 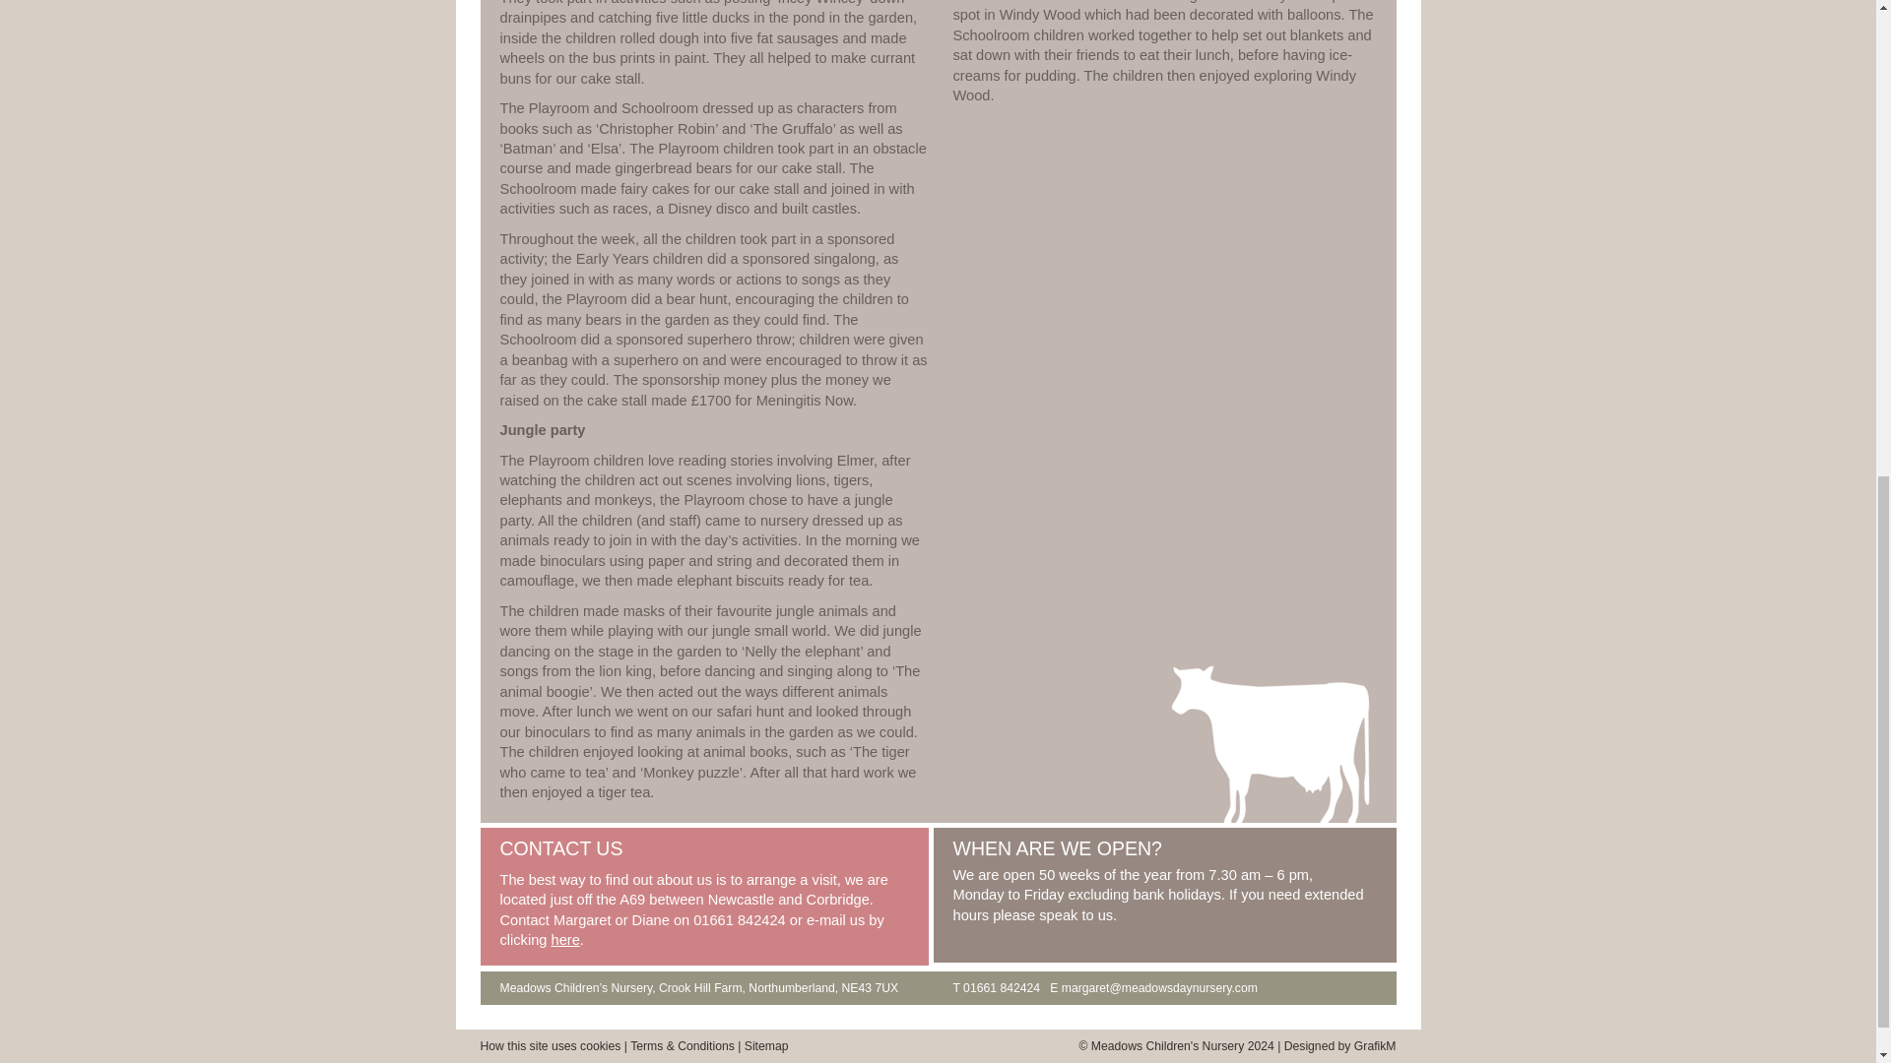 What do you see at coordinates (565, 940) in the screenshot?
I see `here` at bounding box center [565, 940].